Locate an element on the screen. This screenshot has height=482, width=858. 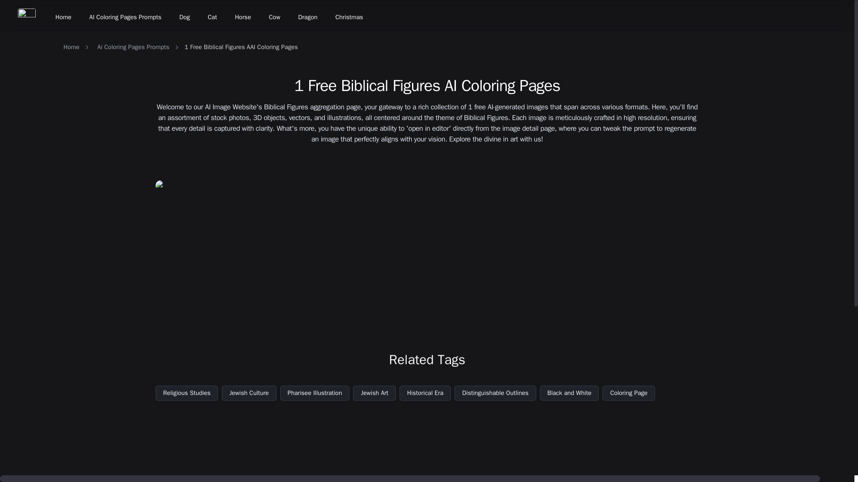
Home is located at coordinates (71, 47).